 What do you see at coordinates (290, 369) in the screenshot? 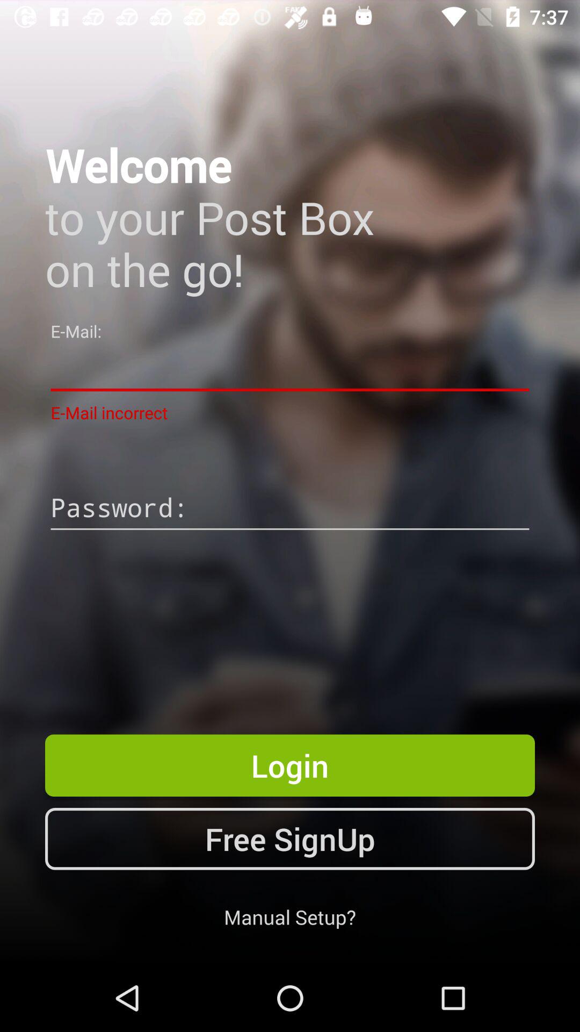
I see `turn on item above e-mail incorrect app` at bounding box center [290, 369].